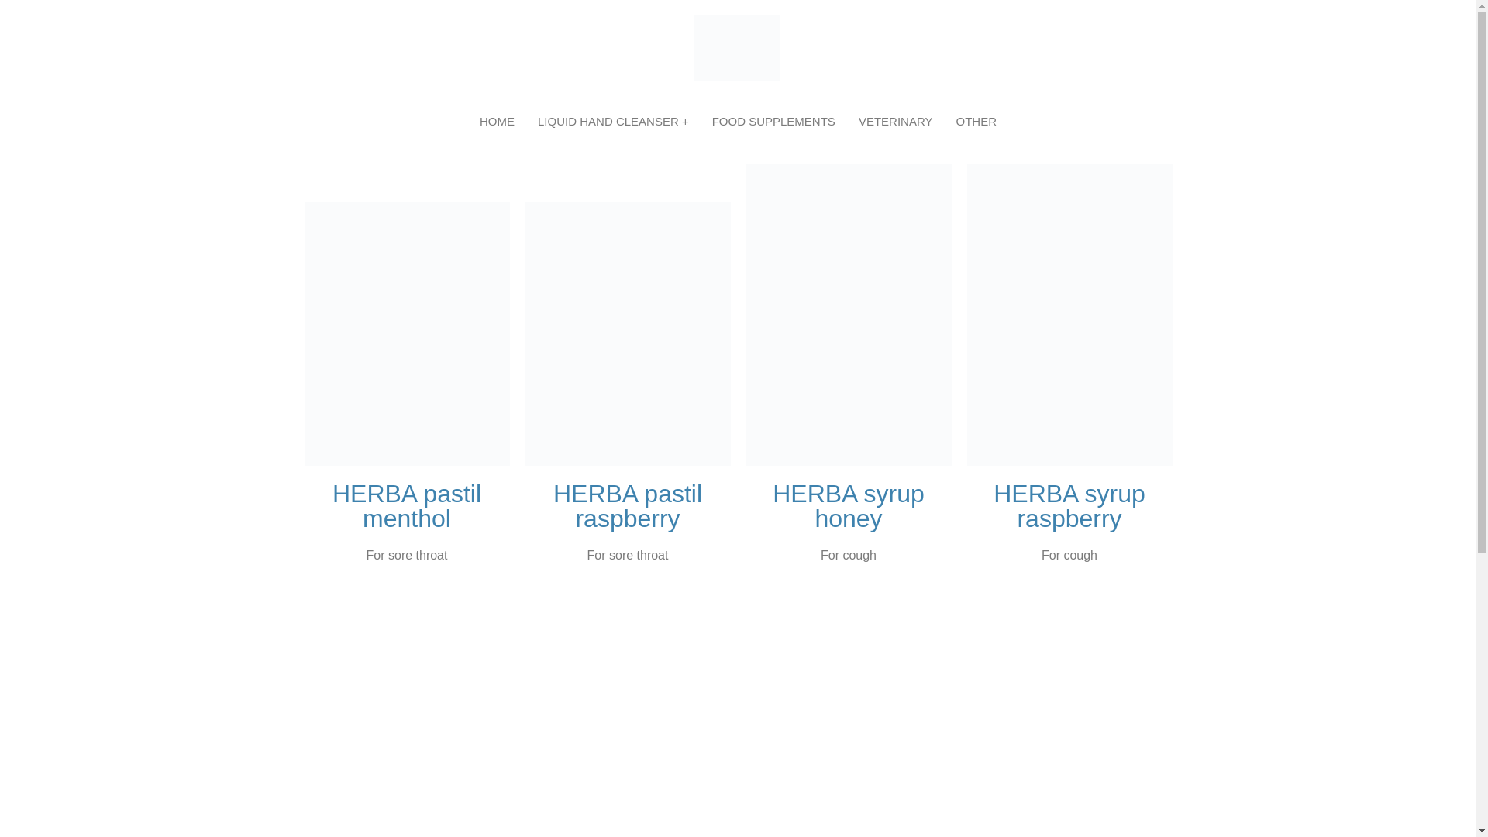 Image resolution: width=1488 pixels, height=837 pixels. What do you see at coordinates (896, 122) in the screenshot?
I see `VETERINARY` at bounding box center [896, 122].